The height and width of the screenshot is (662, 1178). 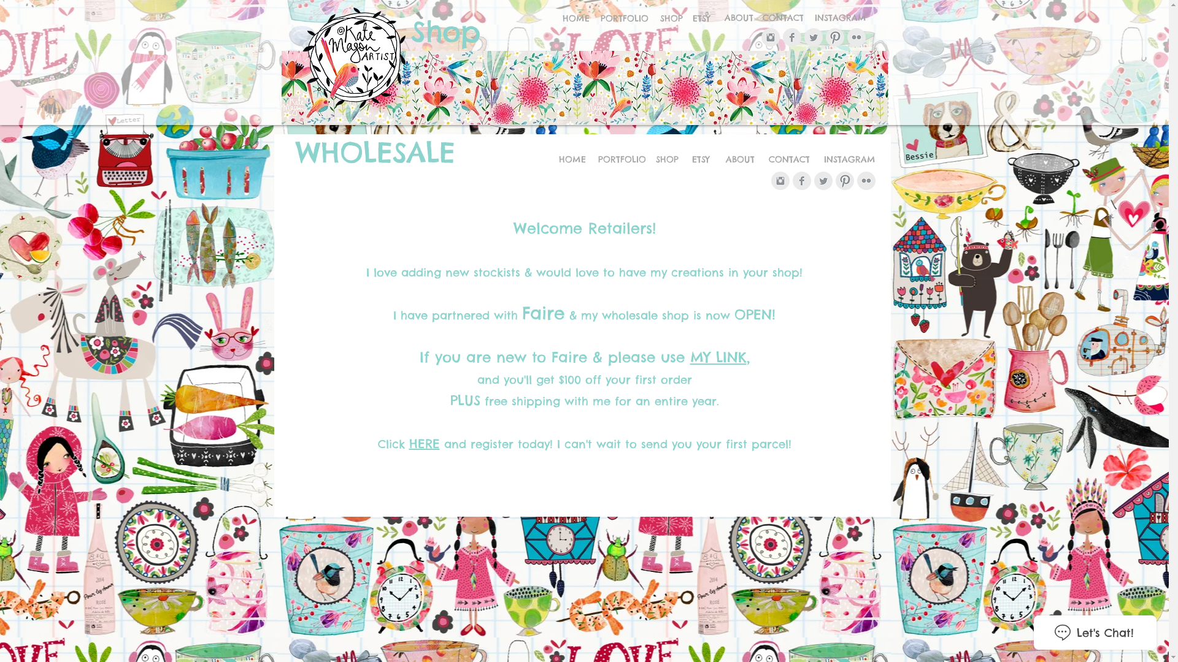 I want to click on HOME, so click(x=576, y=19).